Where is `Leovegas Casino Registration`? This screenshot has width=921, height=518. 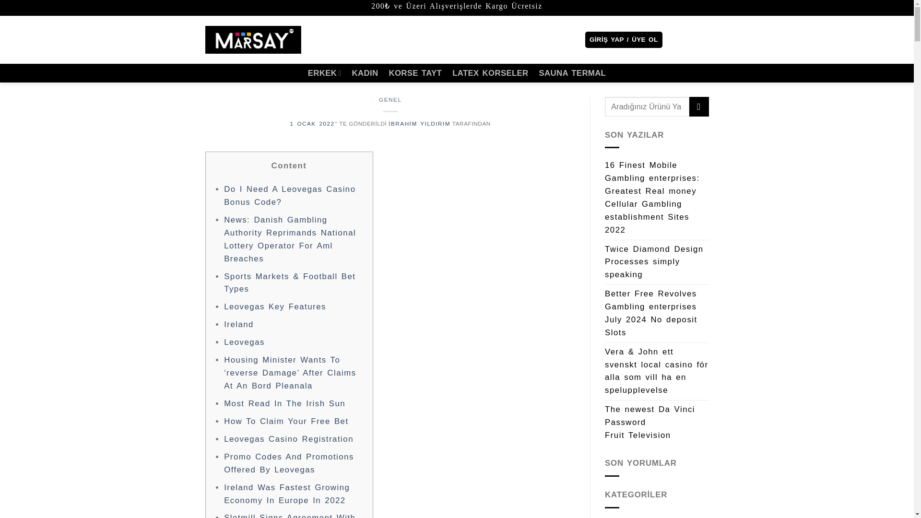 Leovegas Casino Registration is located at coordinates (289, 439).